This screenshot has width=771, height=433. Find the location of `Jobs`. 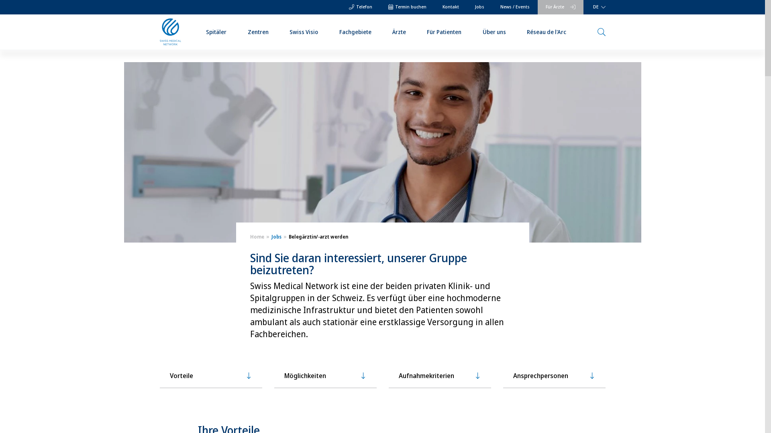

Jobs is located at coordinates (275, 237).